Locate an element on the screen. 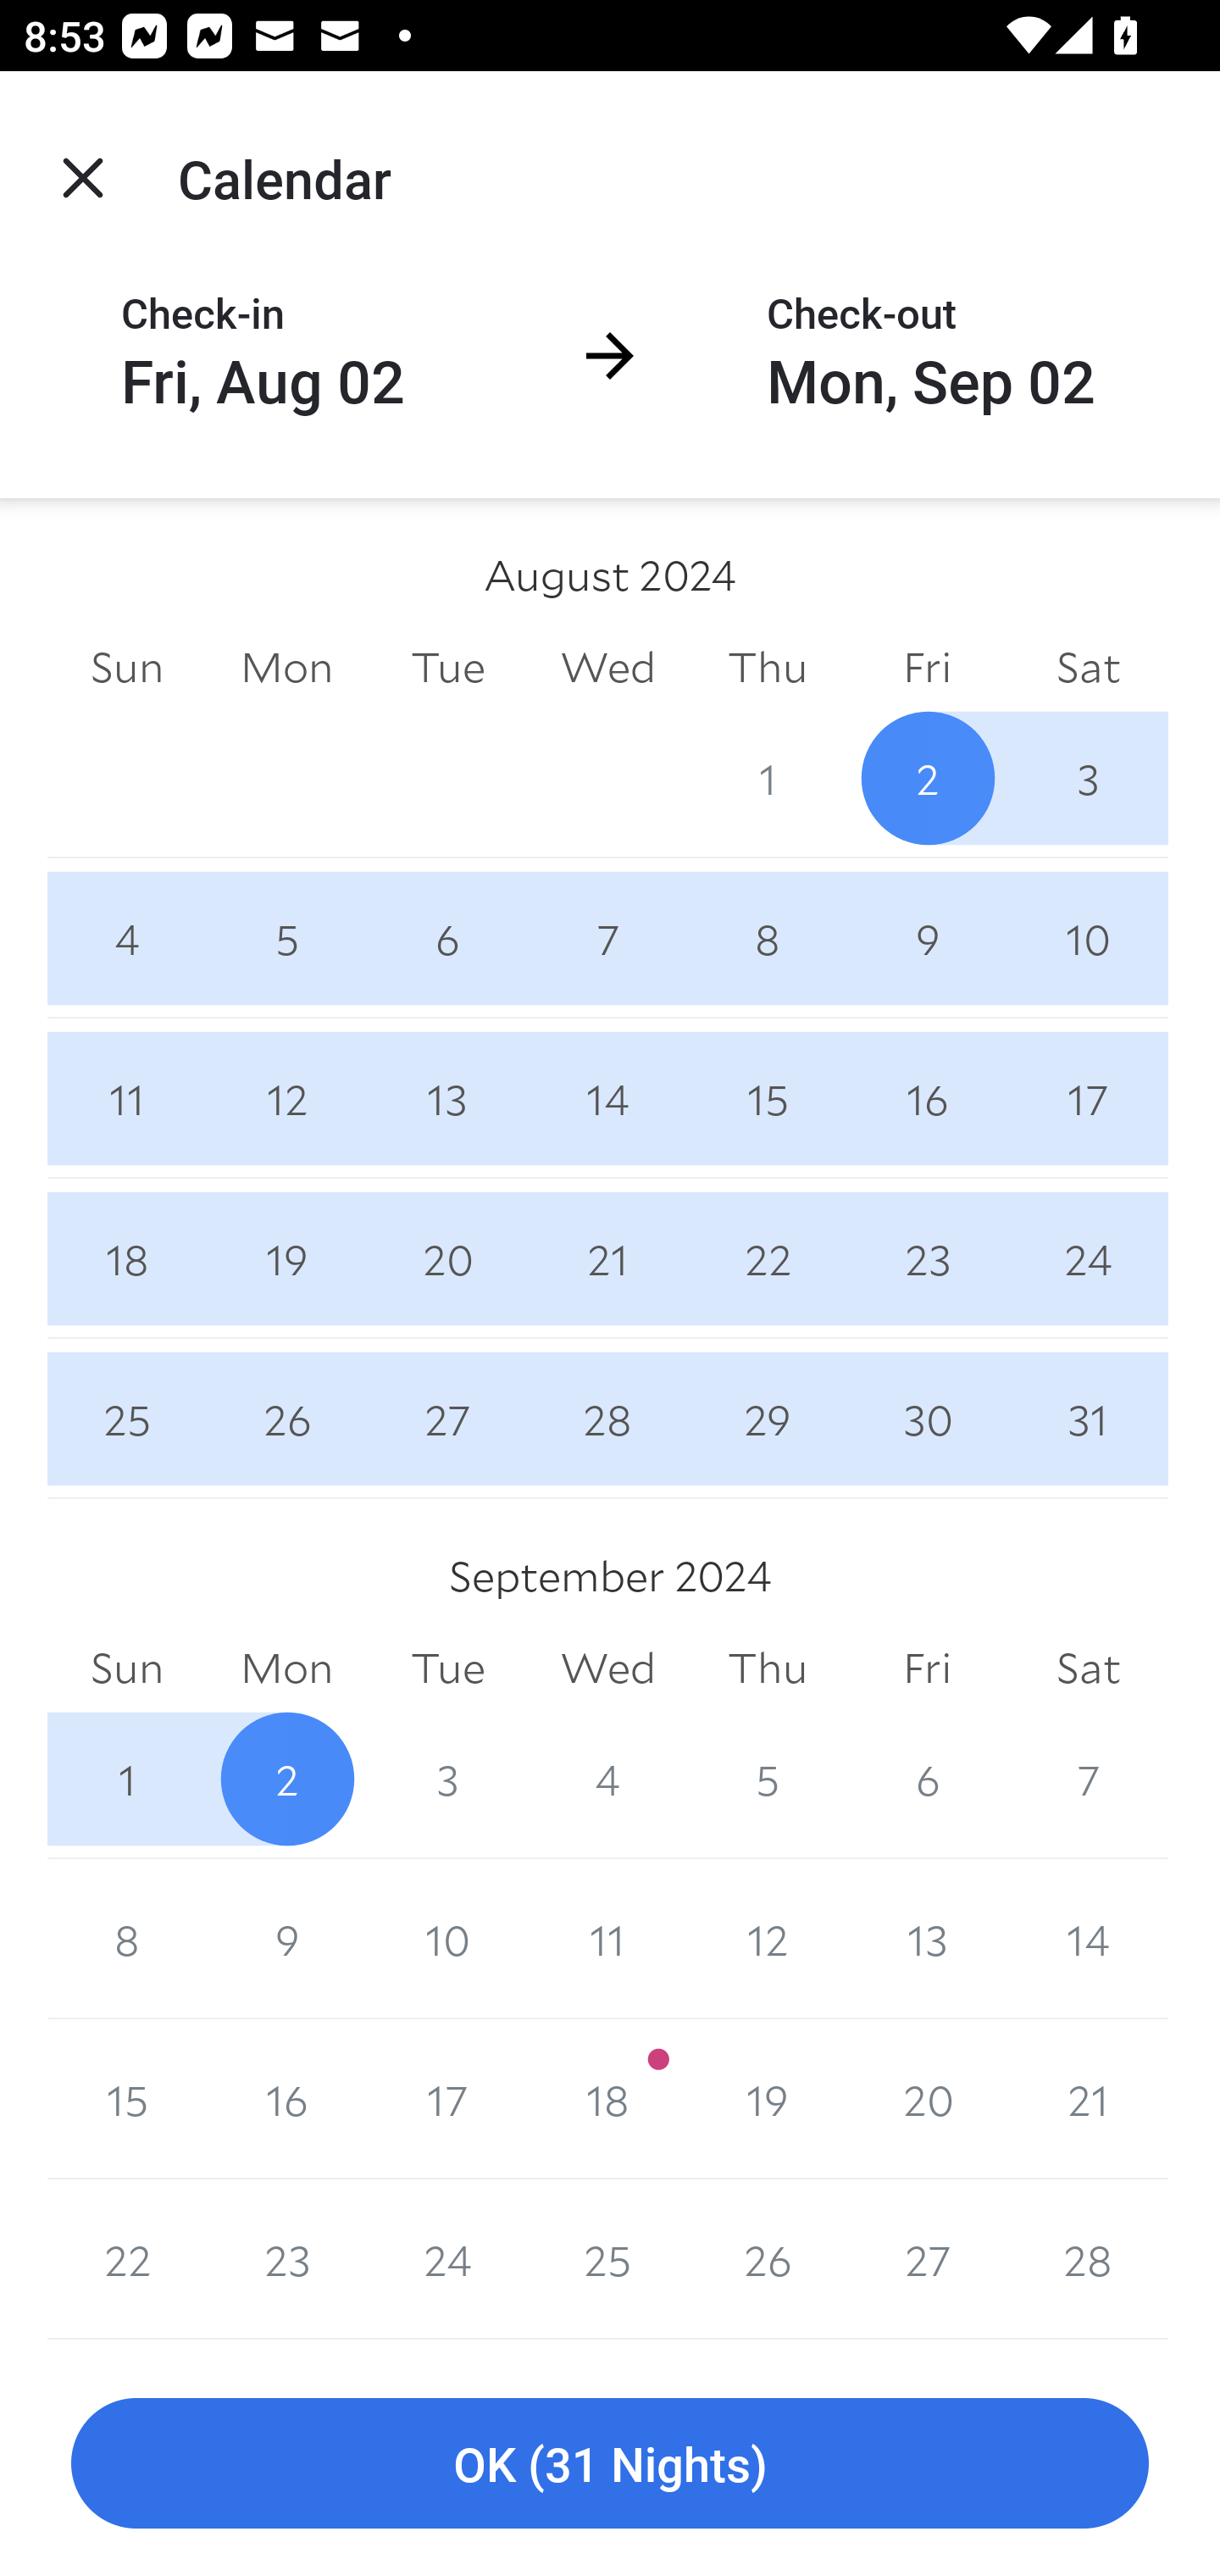  3 3 September 2024 is located at coordinates (447, 1779).